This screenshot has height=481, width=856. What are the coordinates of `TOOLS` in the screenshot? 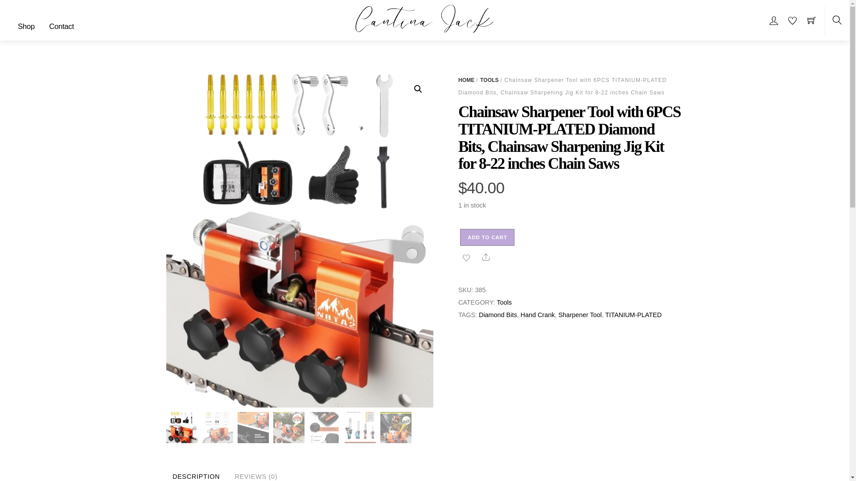 It's located at (490, 80).